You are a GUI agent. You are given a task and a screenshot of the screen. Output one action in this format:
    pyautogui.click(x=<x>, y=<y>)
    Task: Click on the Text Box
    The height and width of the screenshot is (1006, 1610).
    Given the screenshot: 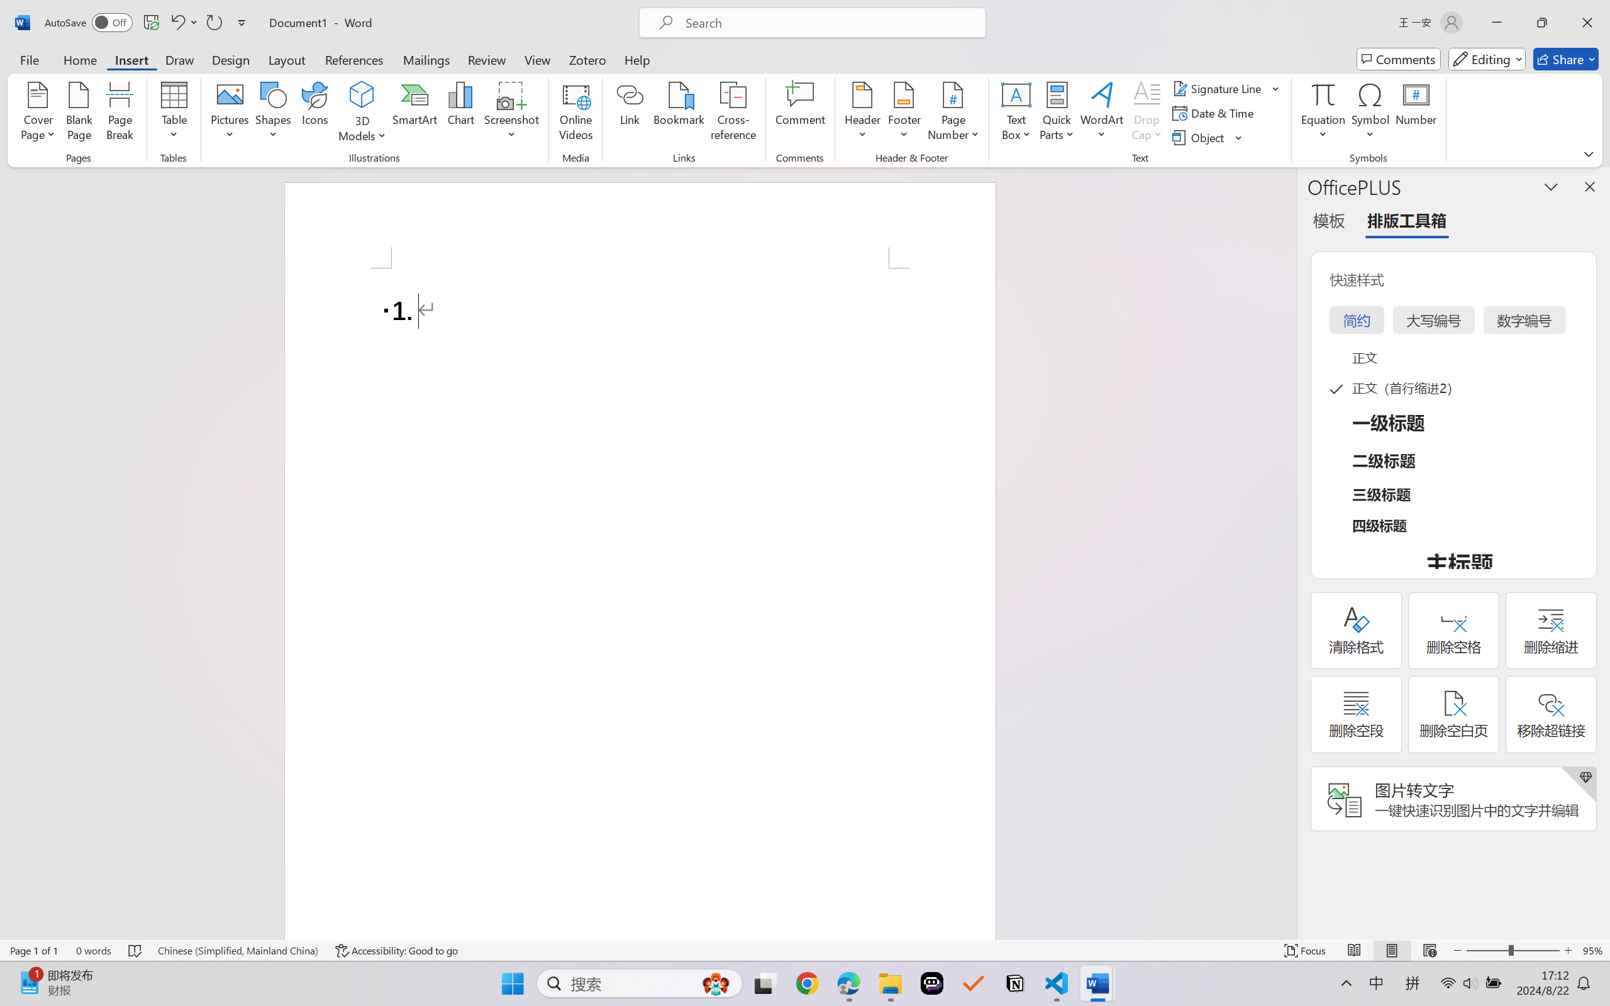 What is the action you would take?
    pyautogui.click(x=1016, y=113)
    